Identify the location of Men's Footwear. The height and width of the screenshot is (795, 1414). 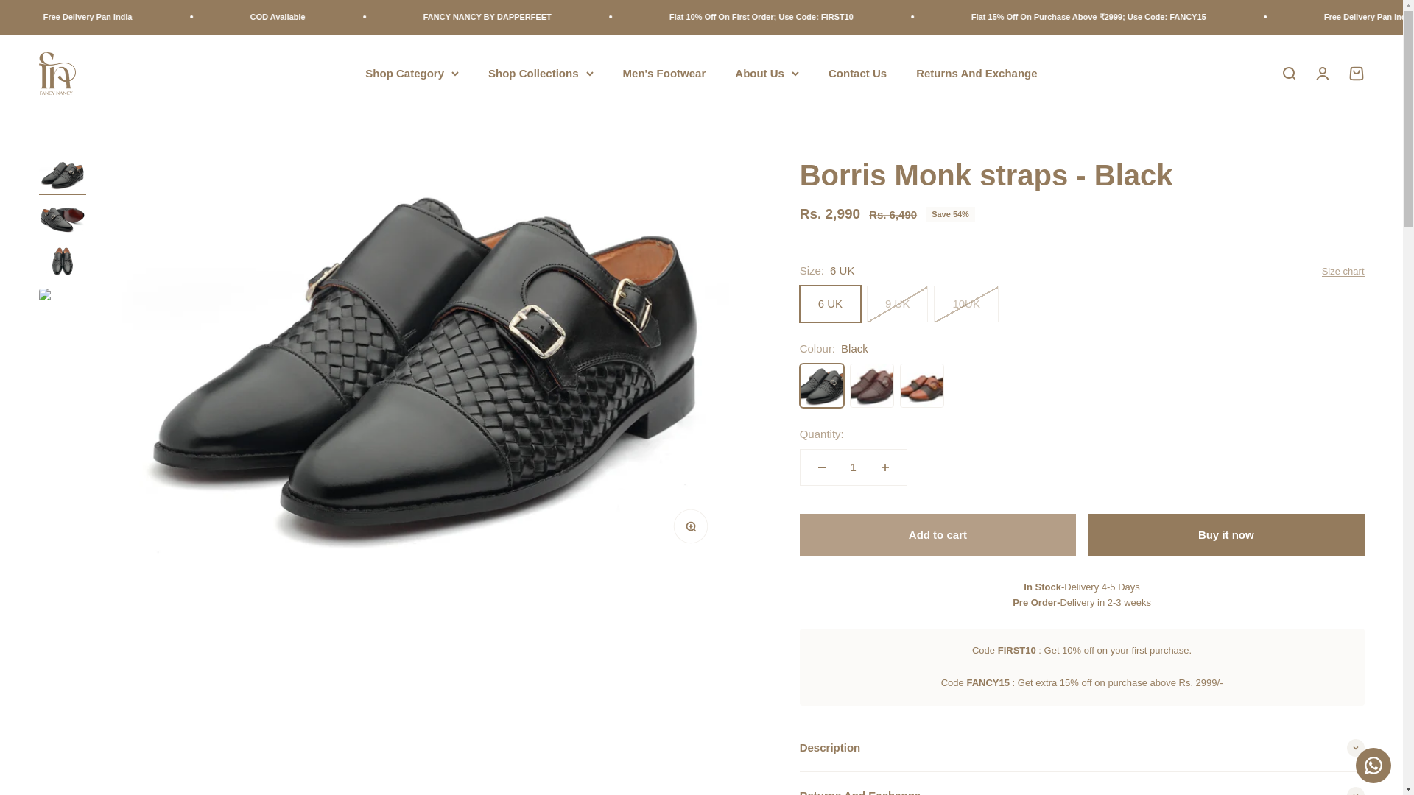
(664, 72).